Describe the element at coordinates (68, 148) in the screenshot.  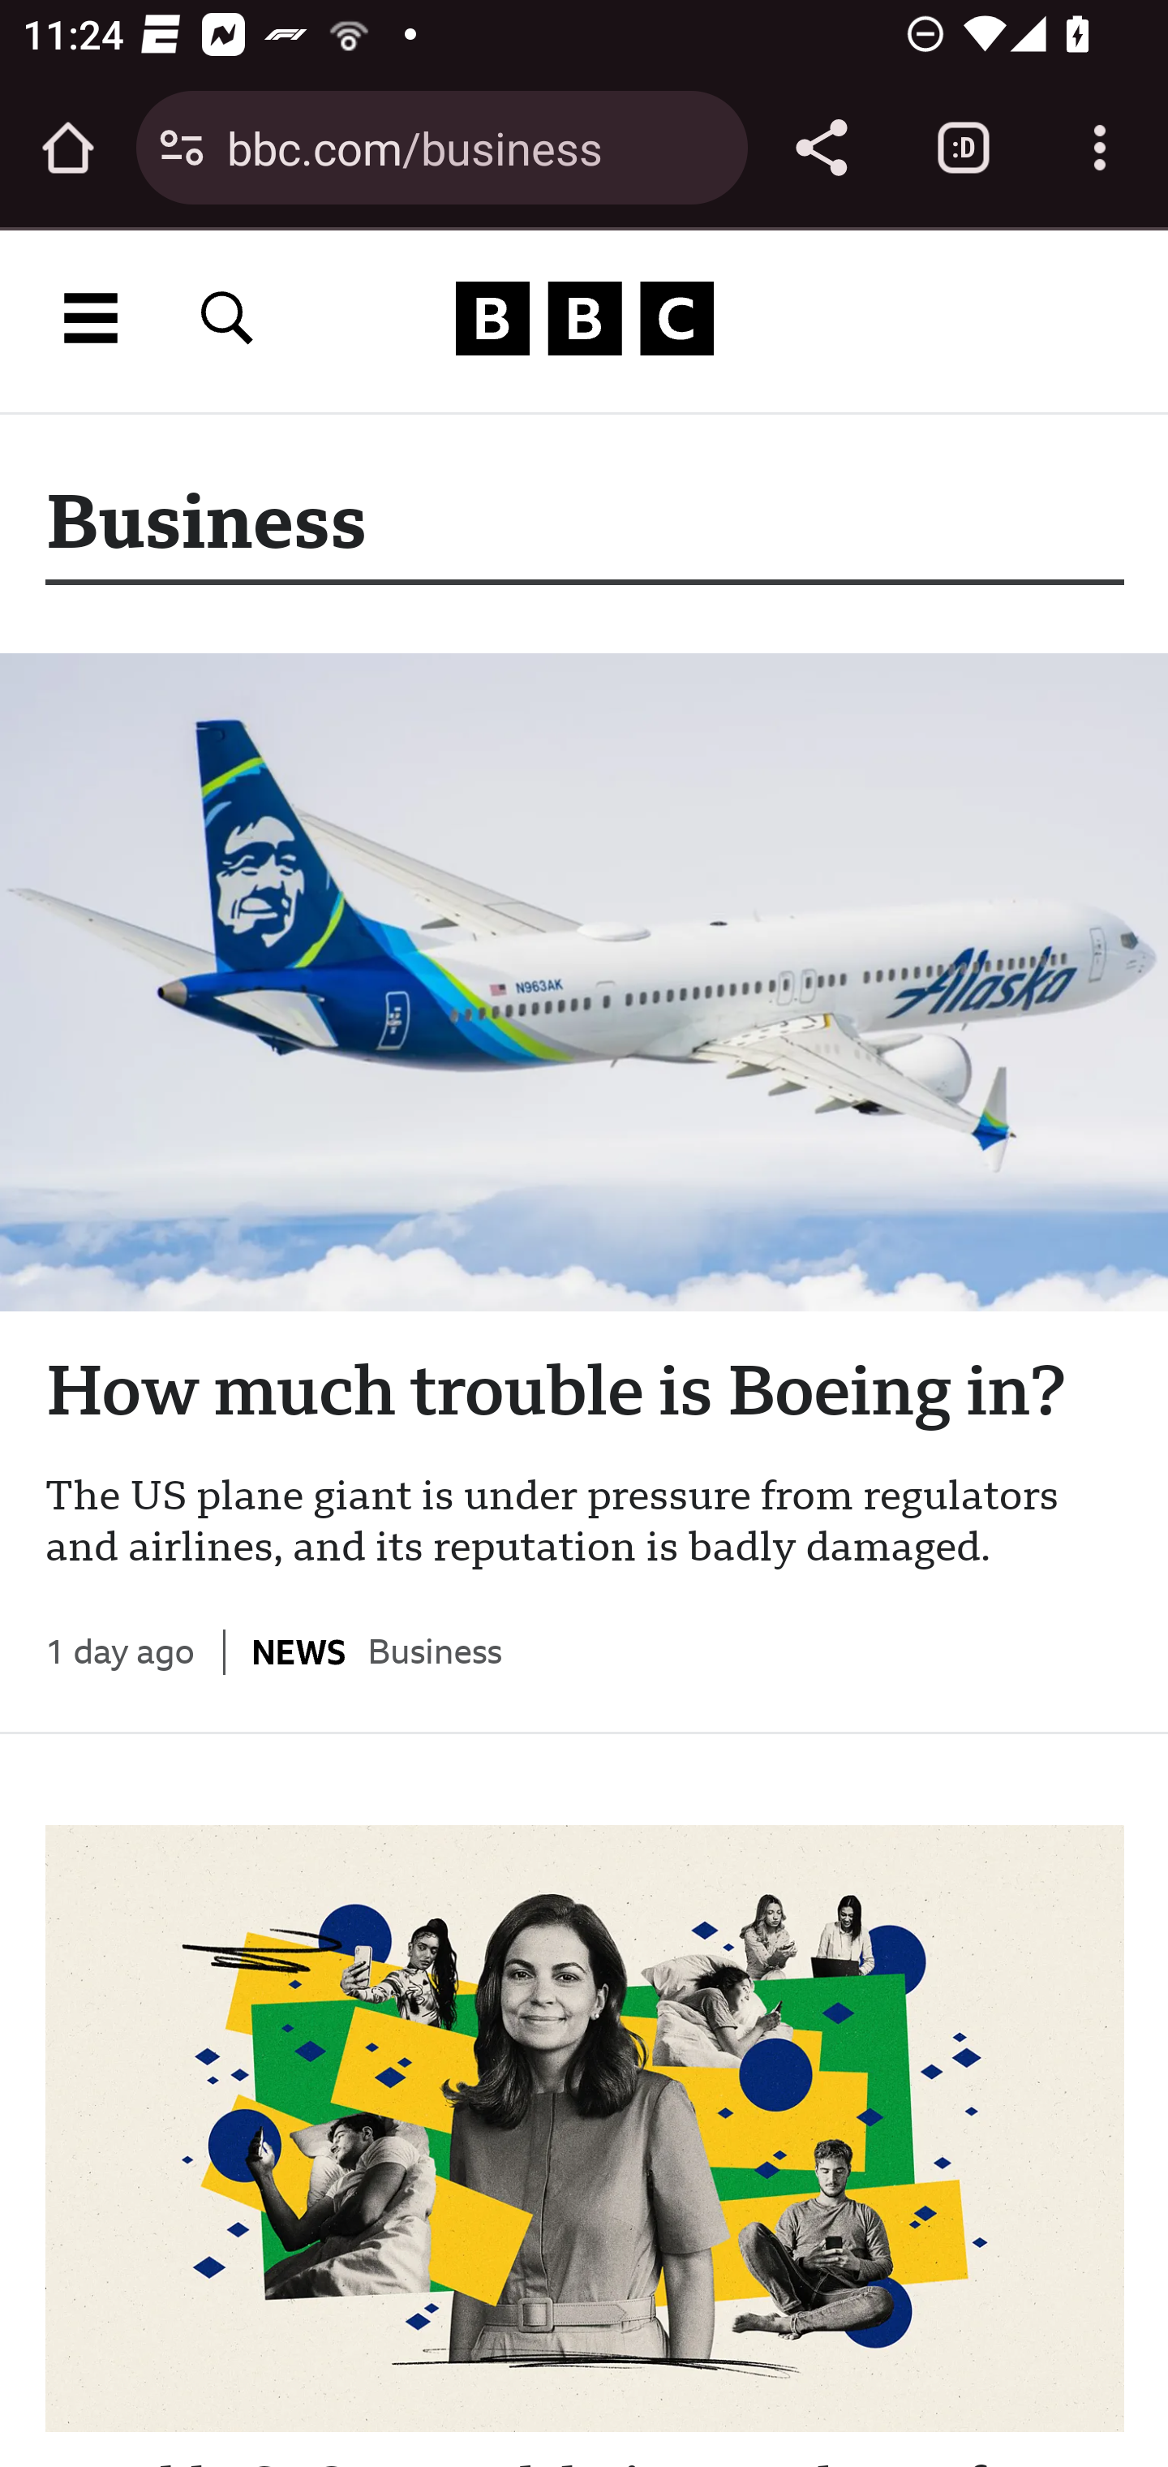
I see `Open the home page` at that location.